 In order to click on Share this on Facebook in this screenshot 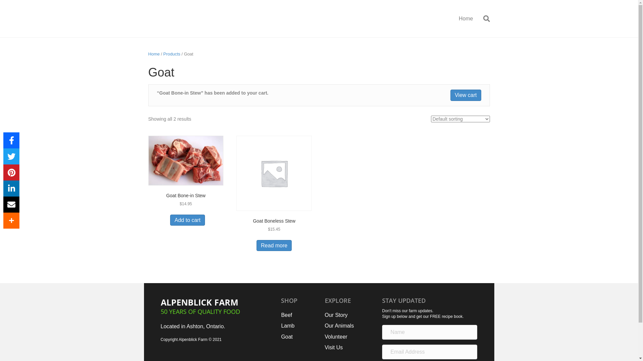, I will do `click(11, 140)`.